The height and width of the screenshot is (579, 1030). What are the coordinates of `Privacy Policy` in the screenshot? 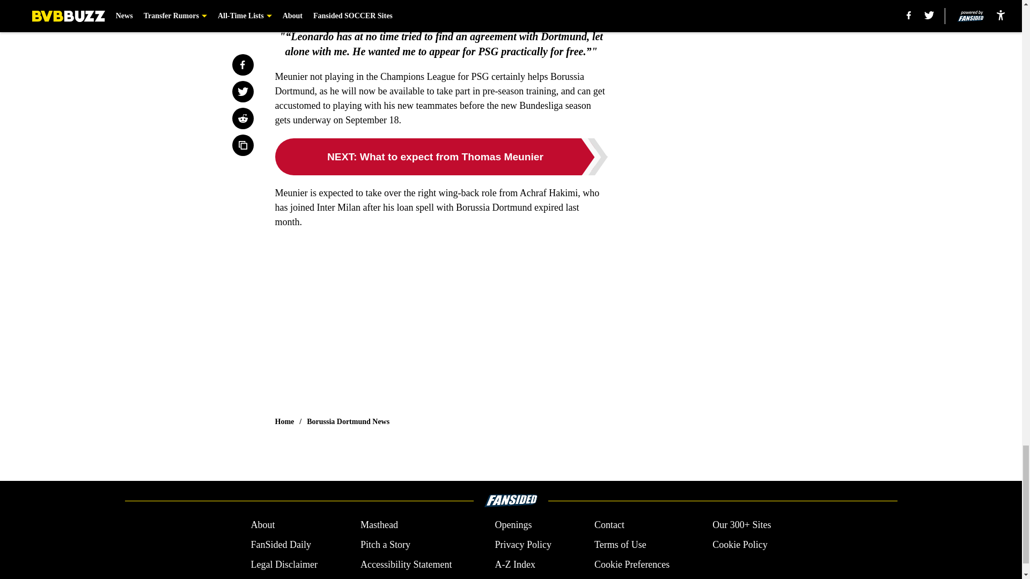 It's located at (523, 545).